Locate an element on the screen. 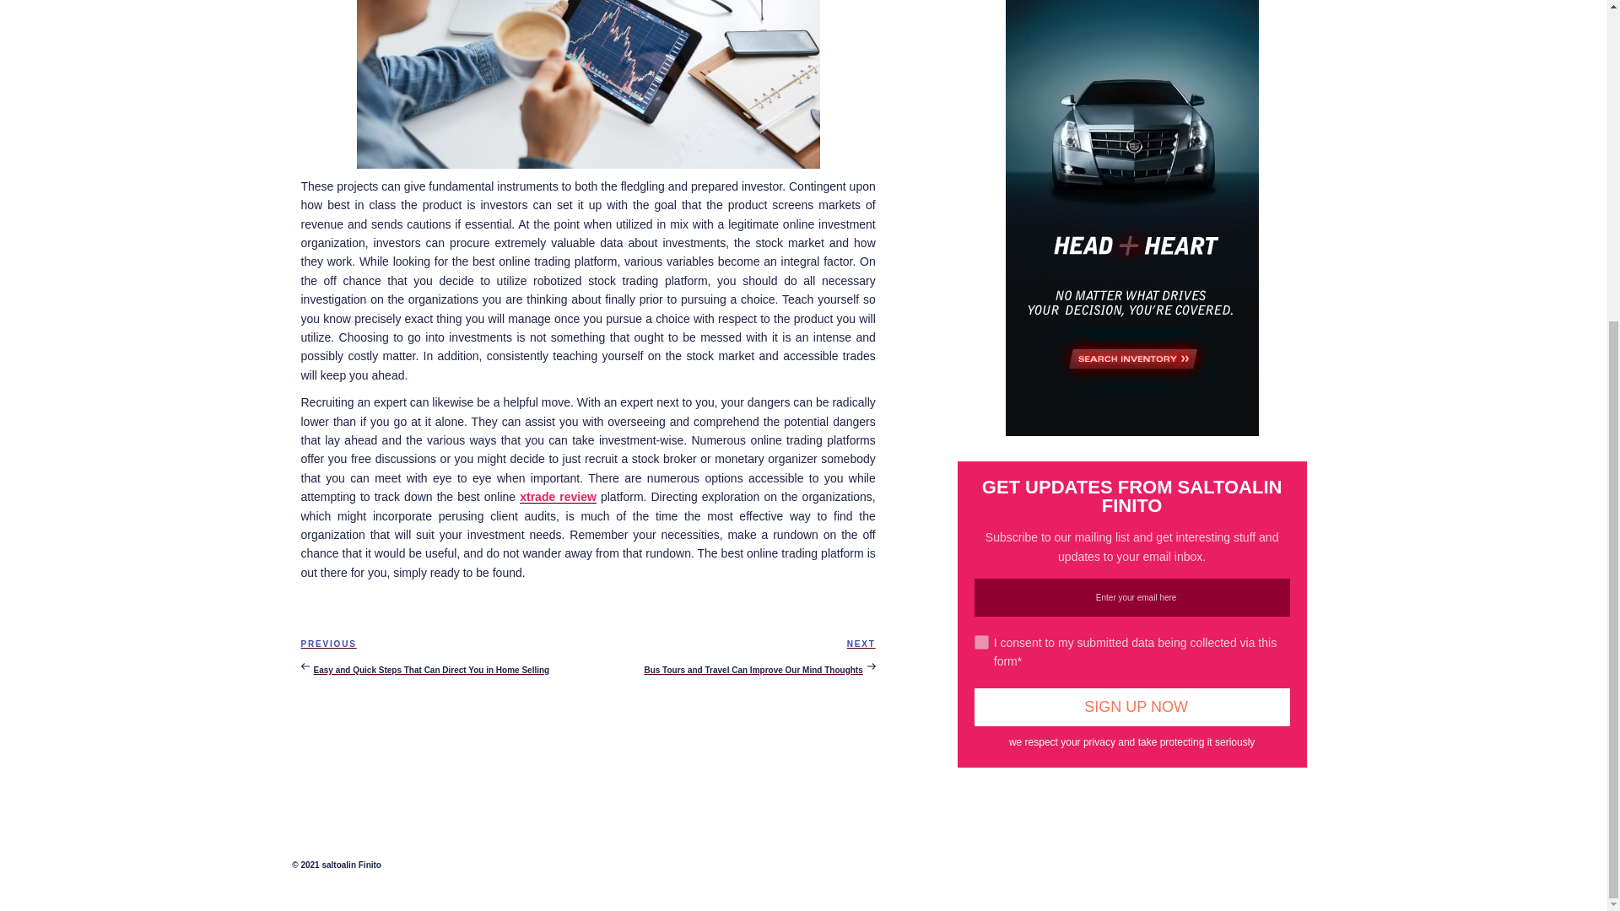 The width and height of the screenshot is (1620, 911). xtrade review is located at coordinates (558, 497).